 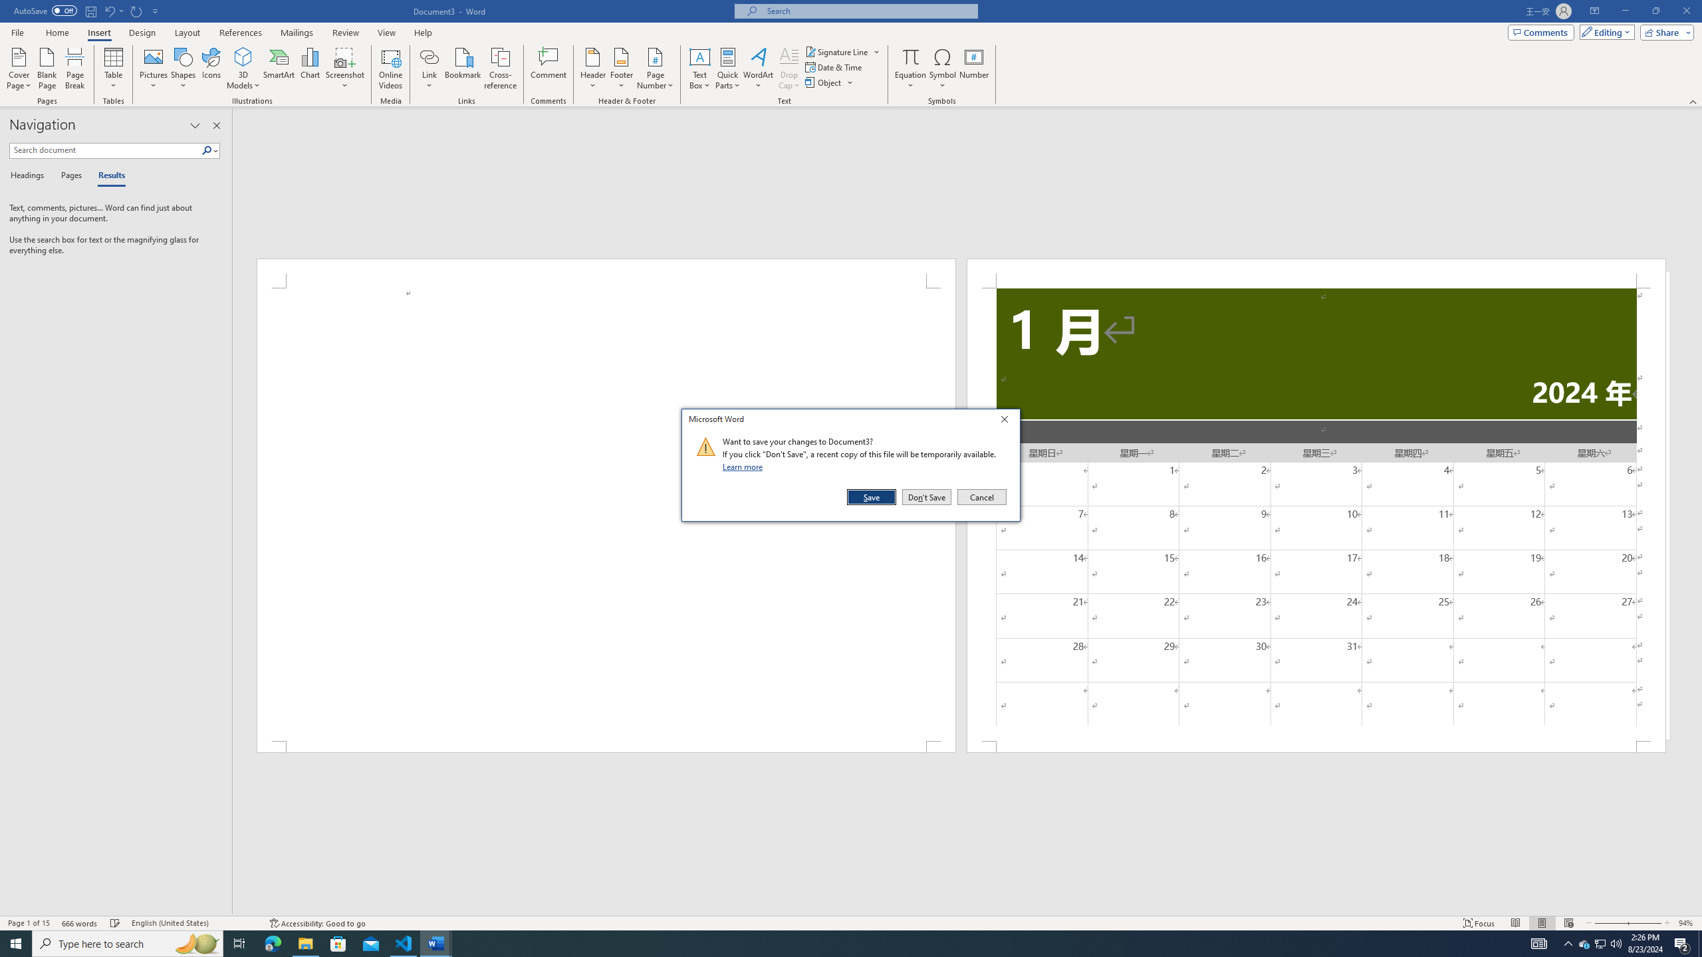 What do you see at coordinates (81, 923) in the screenshot?
I see `Word Count 666 words` at bounding box center [81, 923].